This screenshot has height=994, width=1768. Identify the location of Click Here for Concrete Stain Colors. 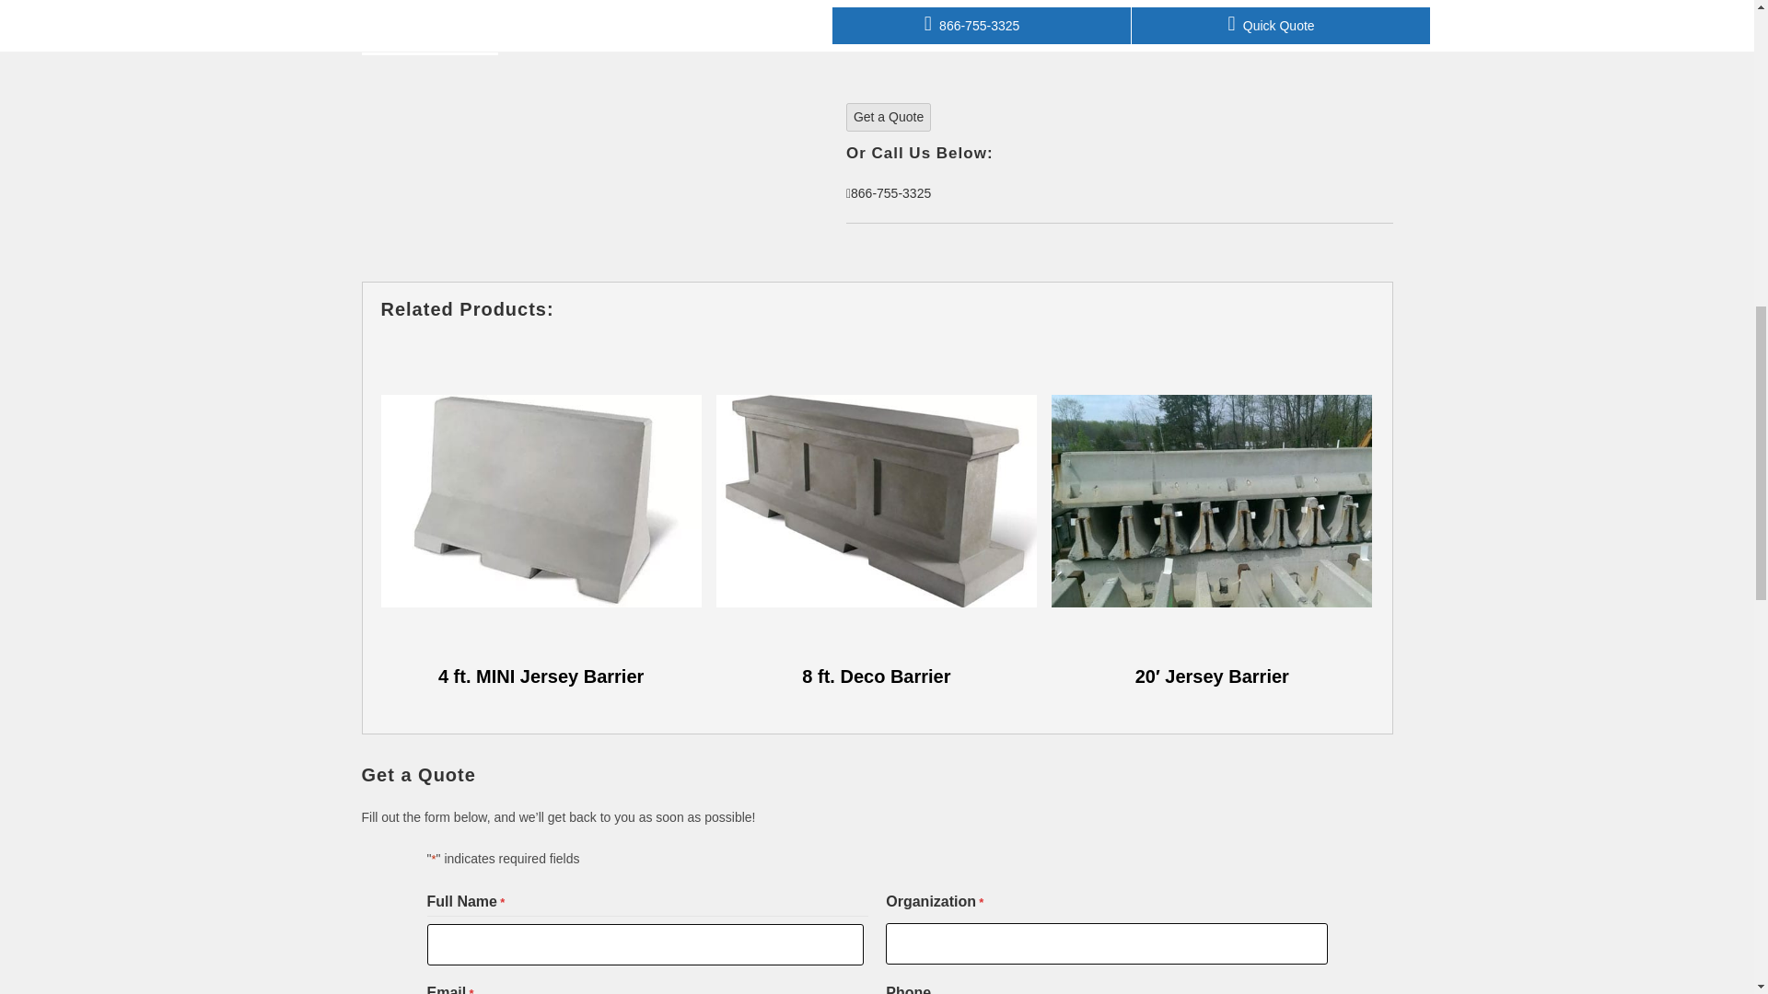
(950, 47).